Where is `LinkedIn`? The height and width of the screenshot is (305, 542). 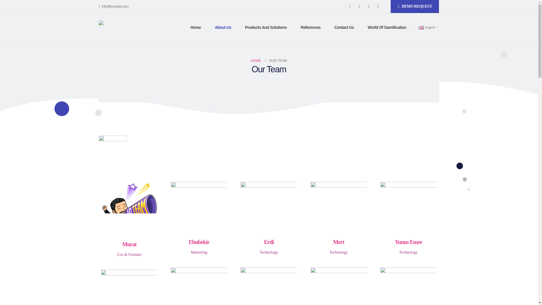 LinkedIn is located at coordinates (378, 6).